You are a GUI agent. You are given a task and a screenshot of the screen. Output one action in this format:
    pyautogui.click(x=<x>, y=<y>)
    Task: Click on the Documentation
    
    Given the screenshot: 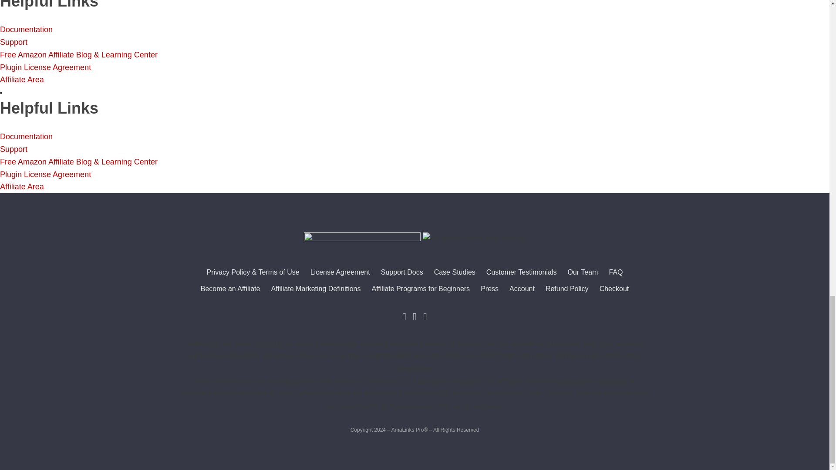 What is the action you would take?
    pyautogui.click(x=26, y=137)
    